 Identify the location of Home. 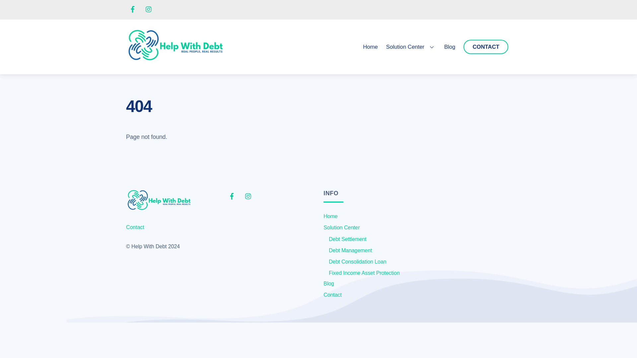
(350, 250).